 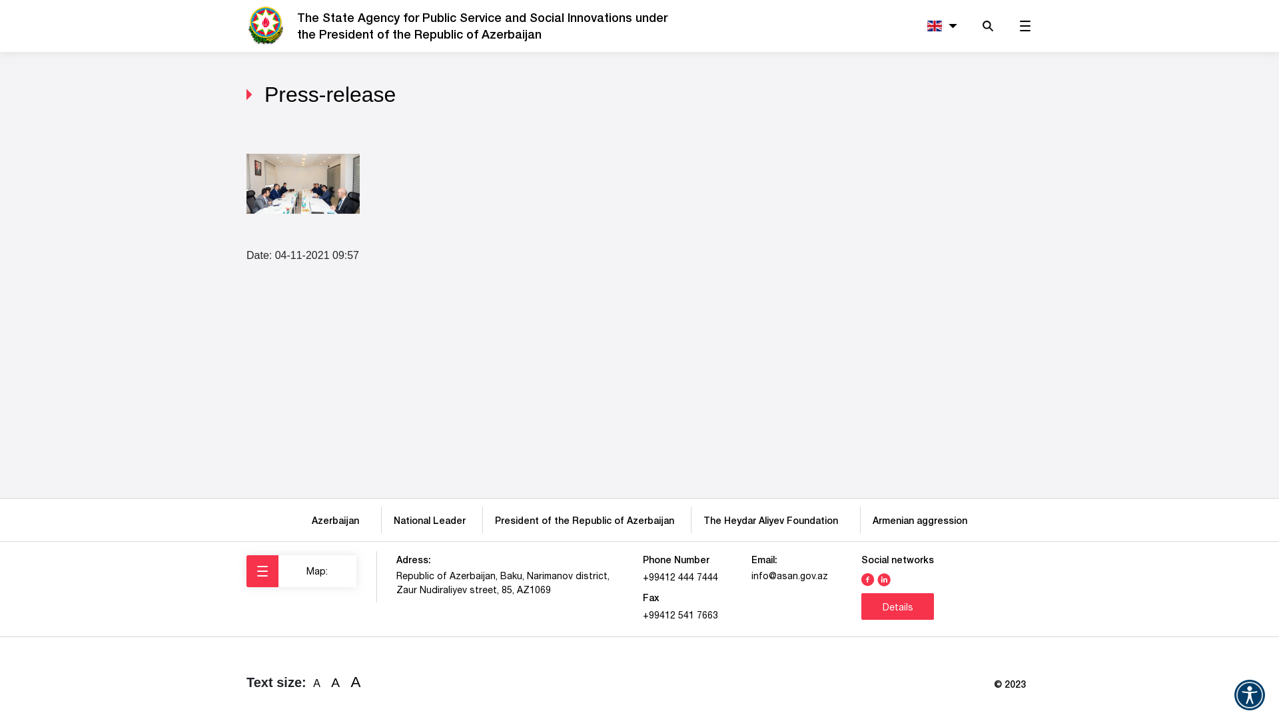 I want to click on Armenian aggression, so click(x=920, y=521).